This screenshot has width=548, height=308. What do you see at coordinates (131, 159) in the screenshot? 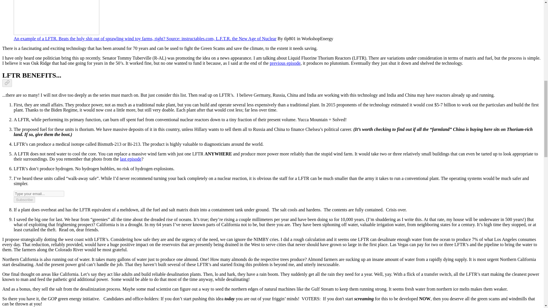
I see `last episode` at bounding box center [131, 159].